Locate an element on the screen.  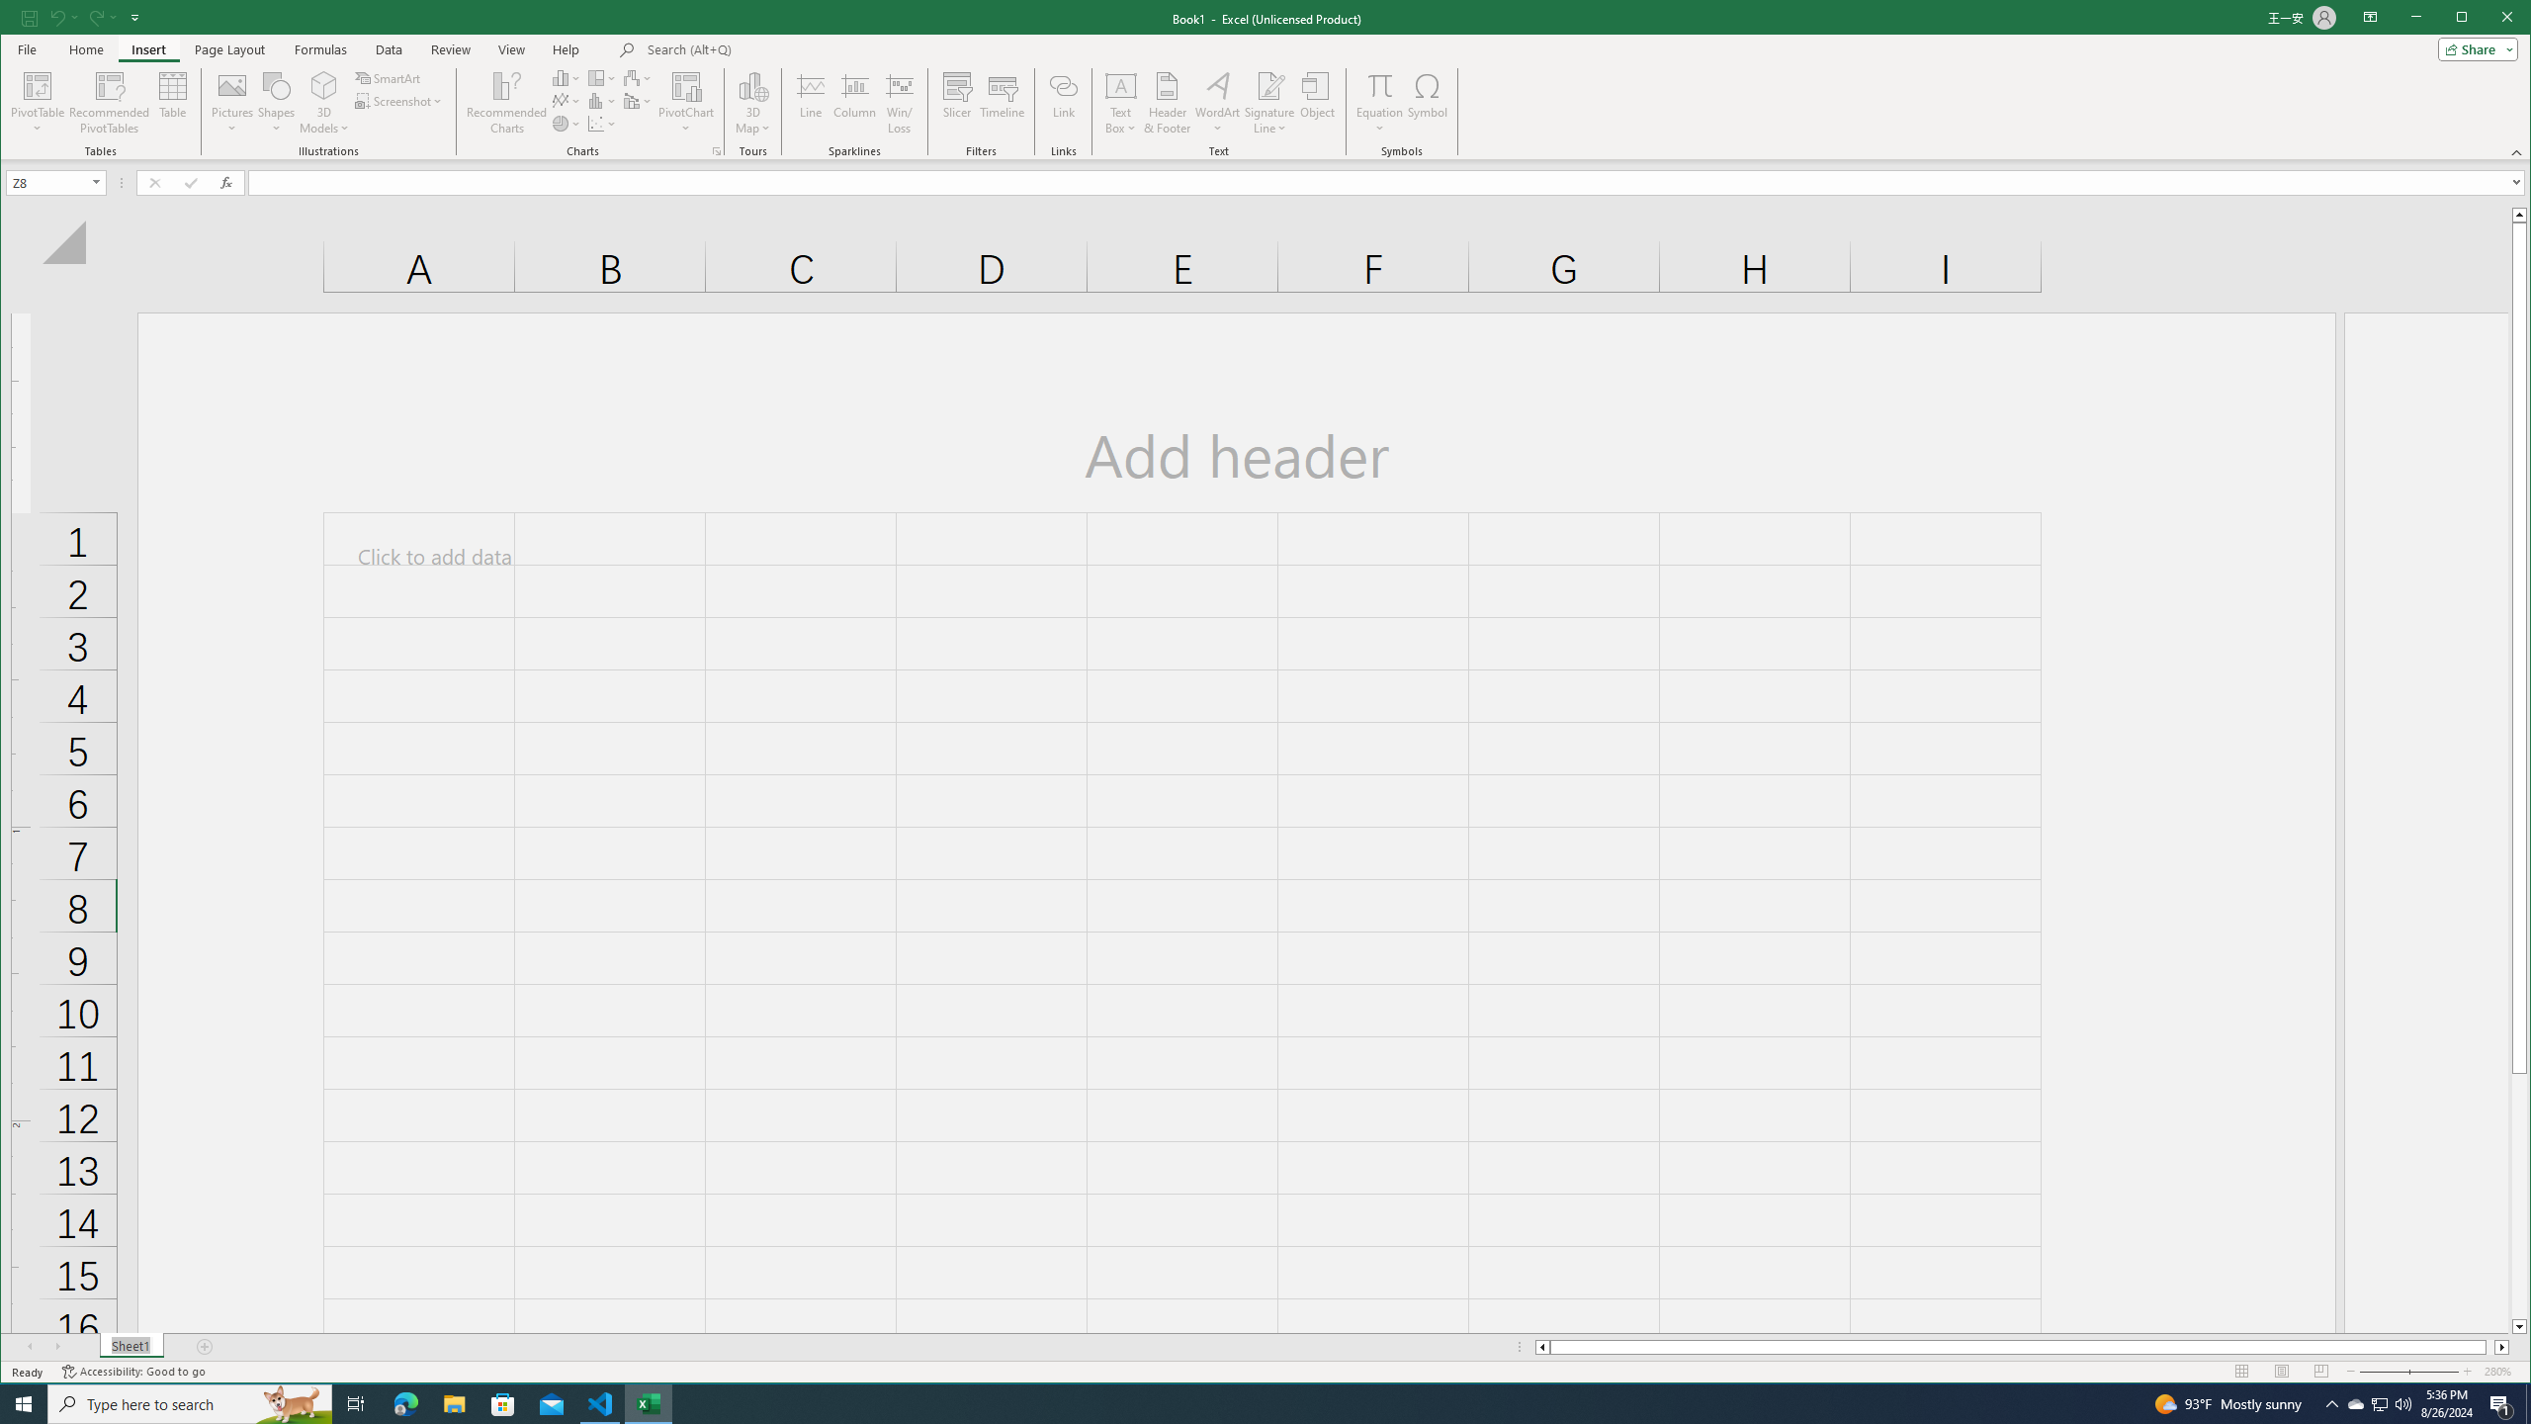
PivotTable is located at coordinates (40, 103).